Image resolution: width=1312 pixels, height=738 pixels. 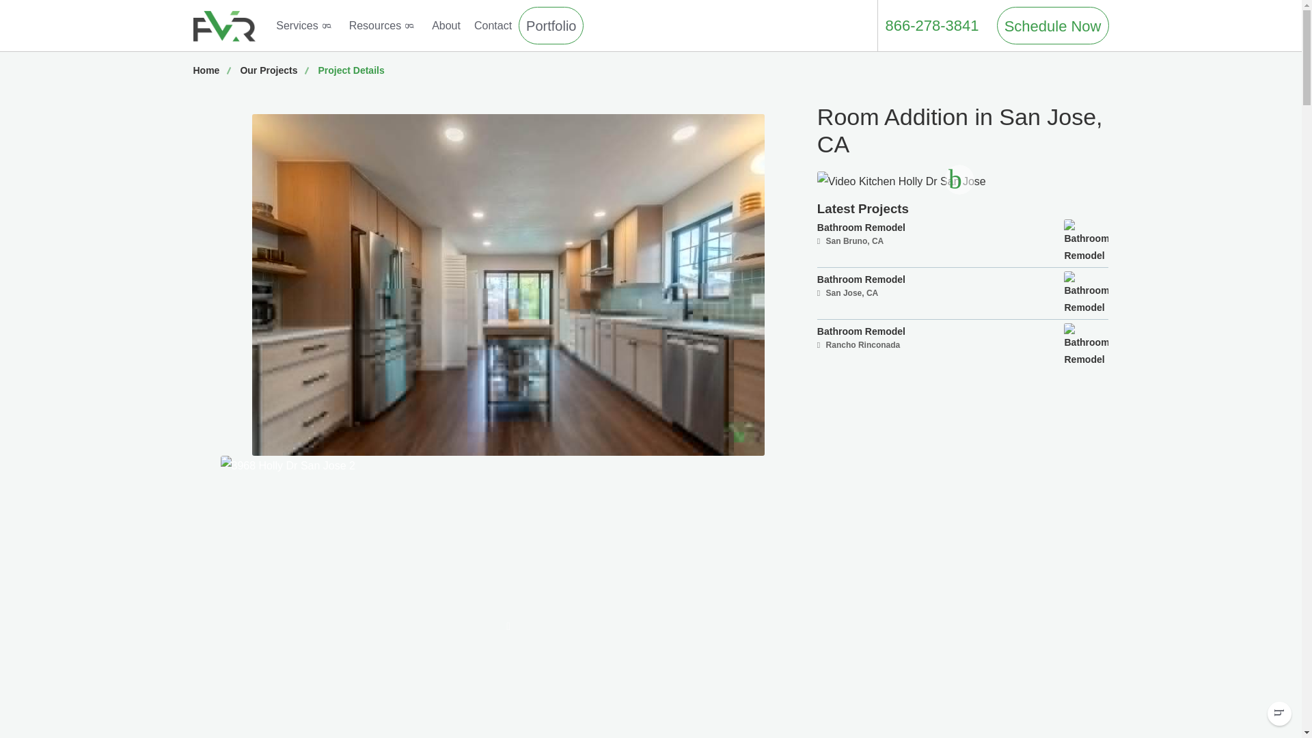 I want to click on Contact, so click(x=273, y=70).